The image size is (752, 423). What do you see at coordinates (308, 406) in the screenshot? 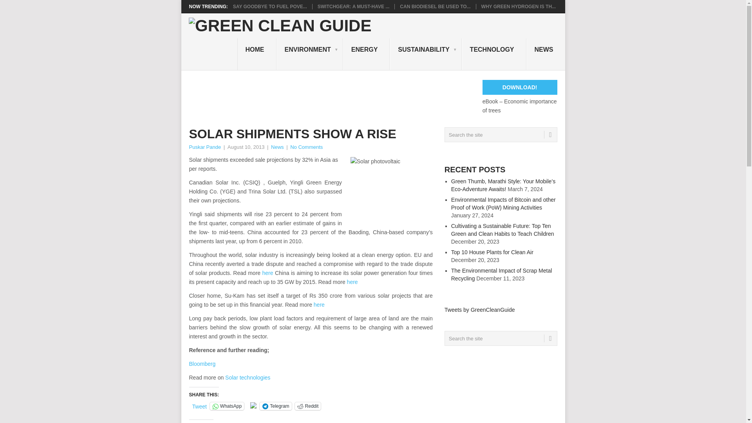
I see `Click to share on Reddit` at bounding box center [308, 406].